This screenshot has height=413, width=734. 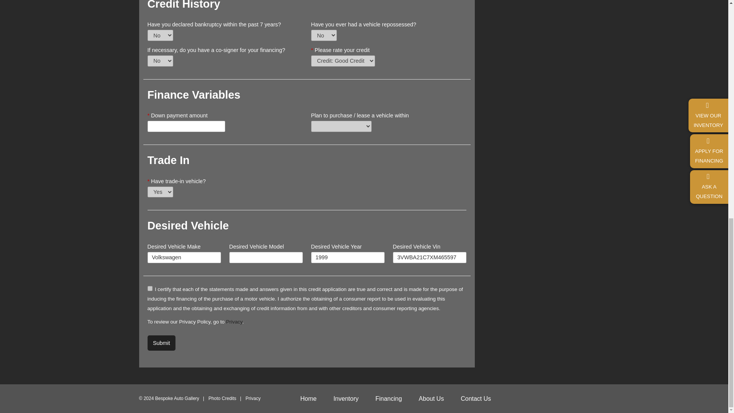 What do you see at coordinates (476, 399) in the screenshot?
I see `Contact Us` at bounding box center [476, 399].